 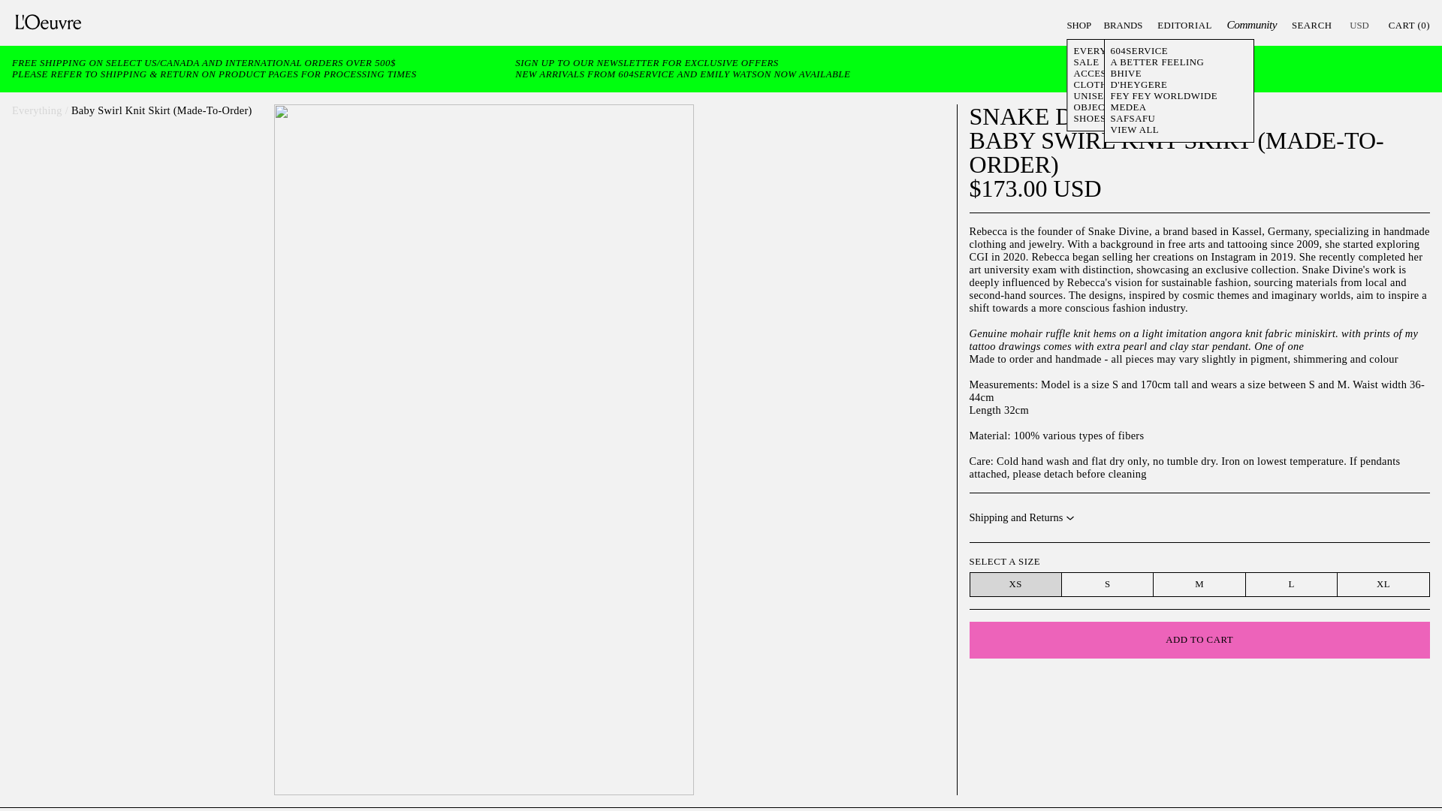 I want to click on VIEW ALL, so click(x=1134, y=130).